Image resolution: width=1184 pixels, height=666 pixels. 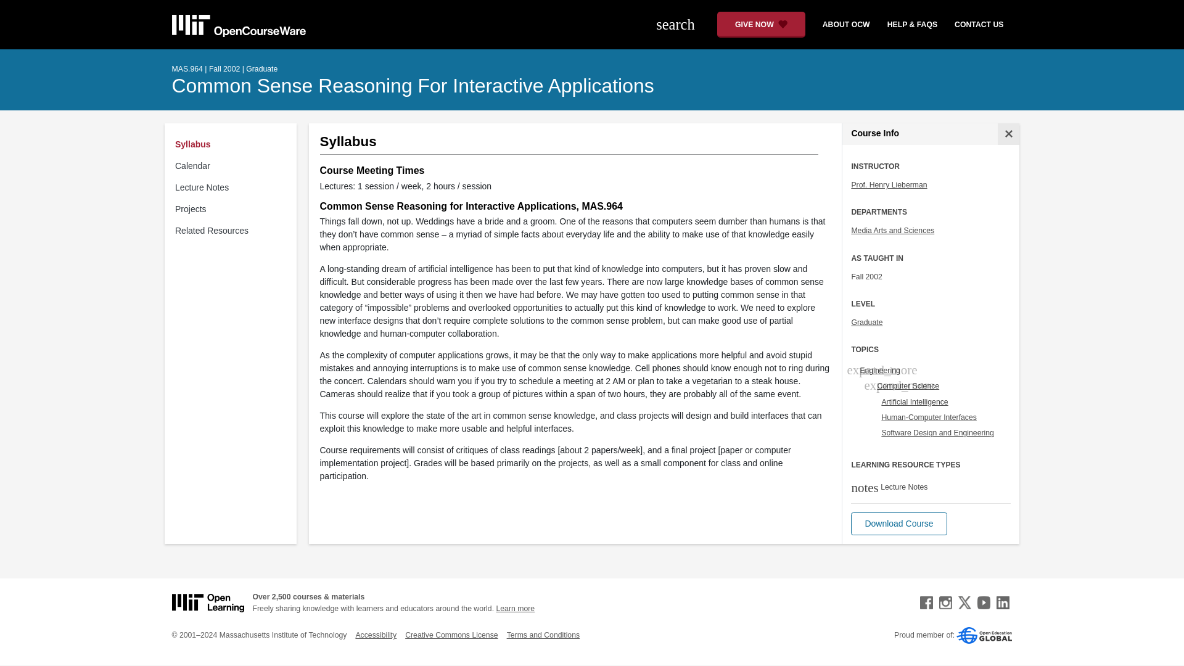 I want to click on Lecture Notes, so click(x=234, y=187).